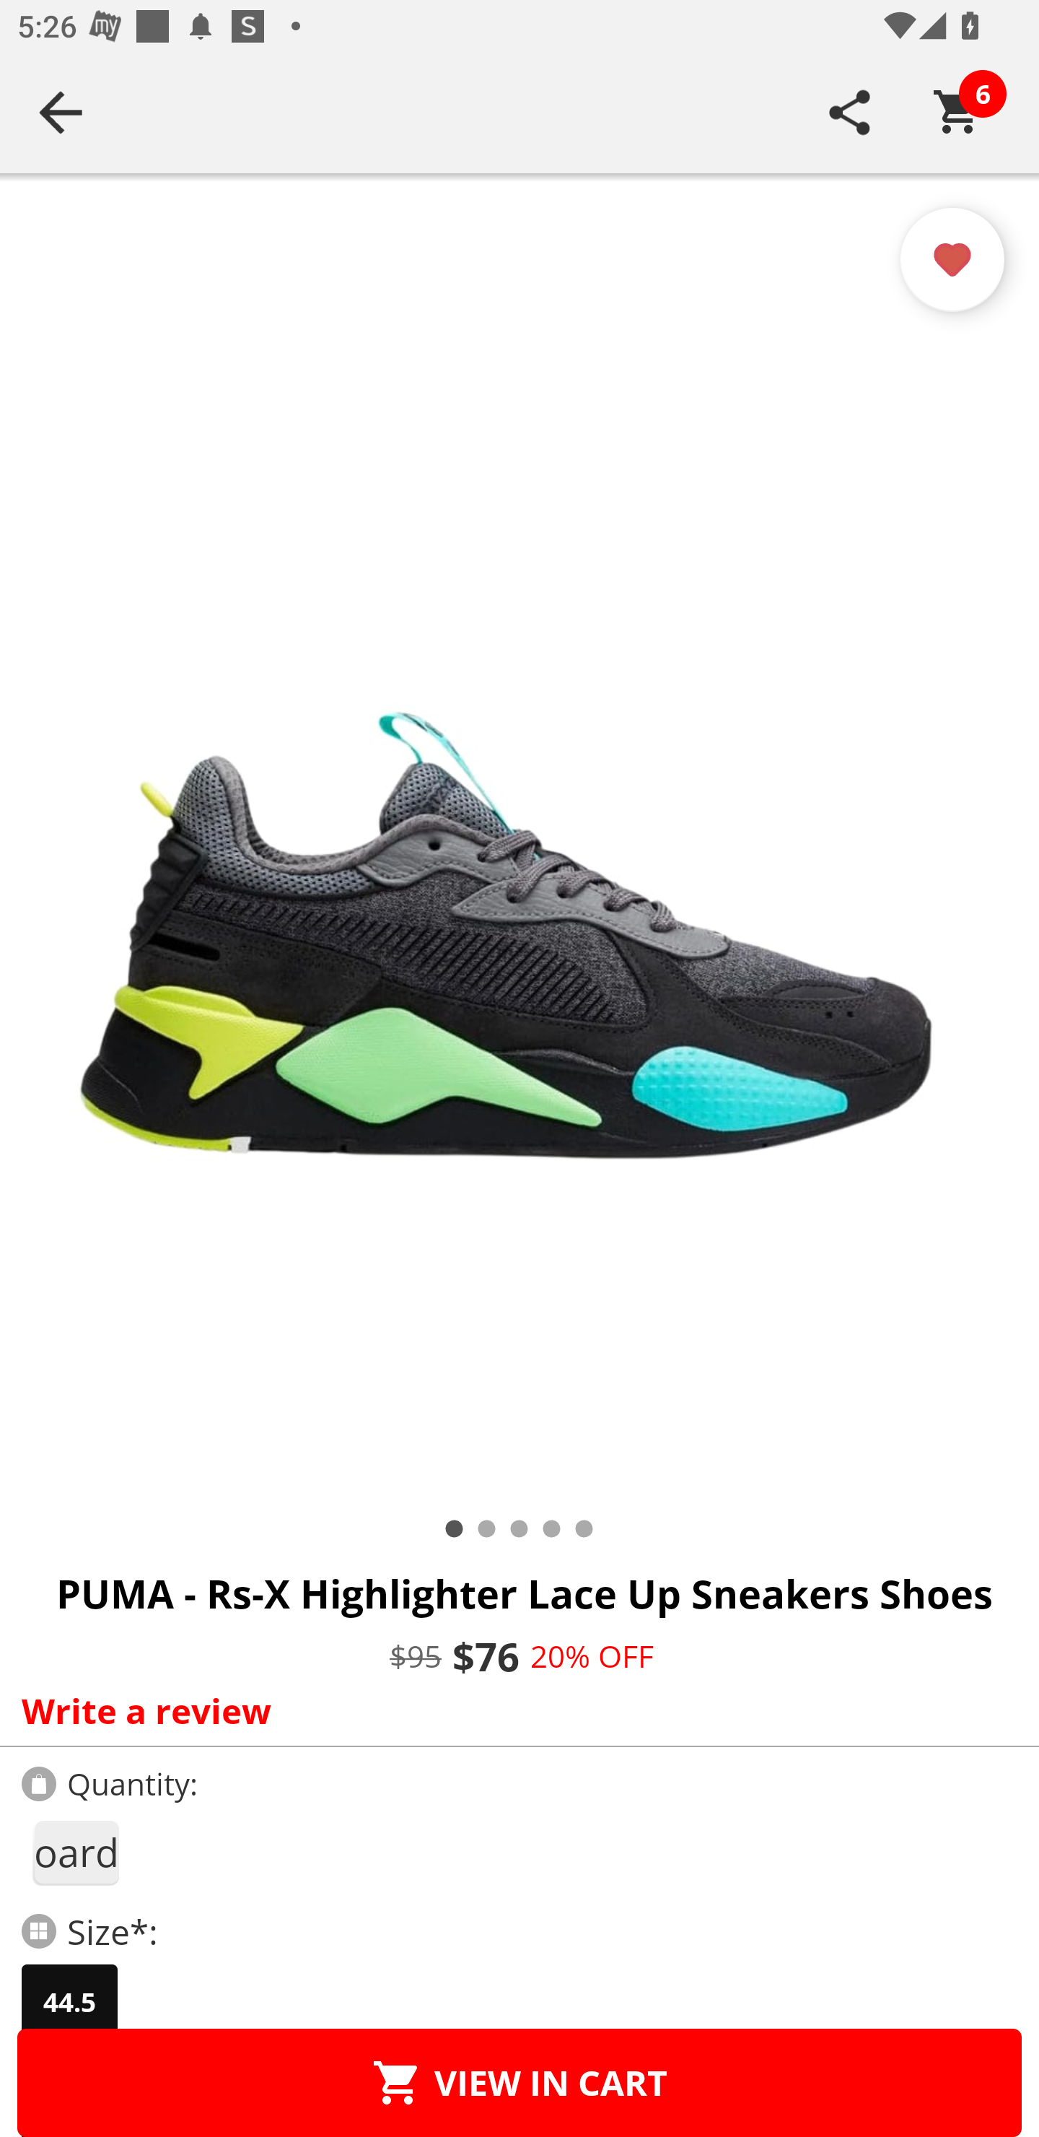  Describe the element at coordinates (69, 2002) in the screenshot. I see `44.5` at that location.